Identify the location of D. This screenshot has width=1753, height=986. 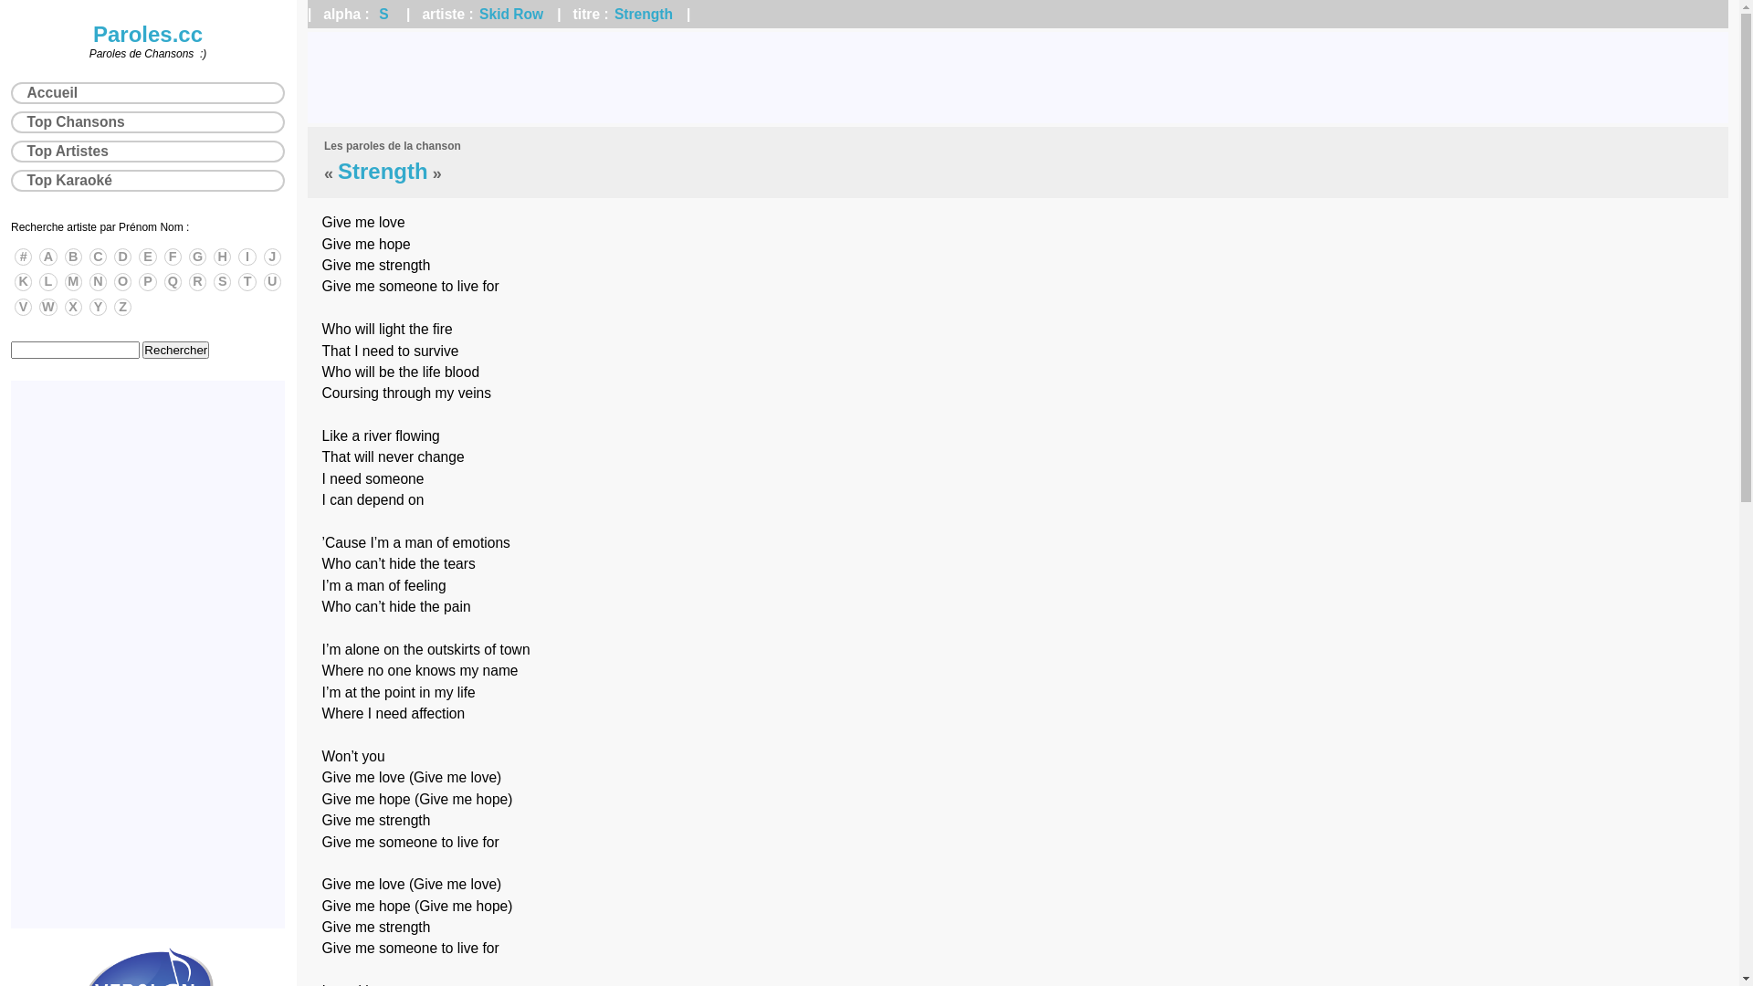
(122, 257).